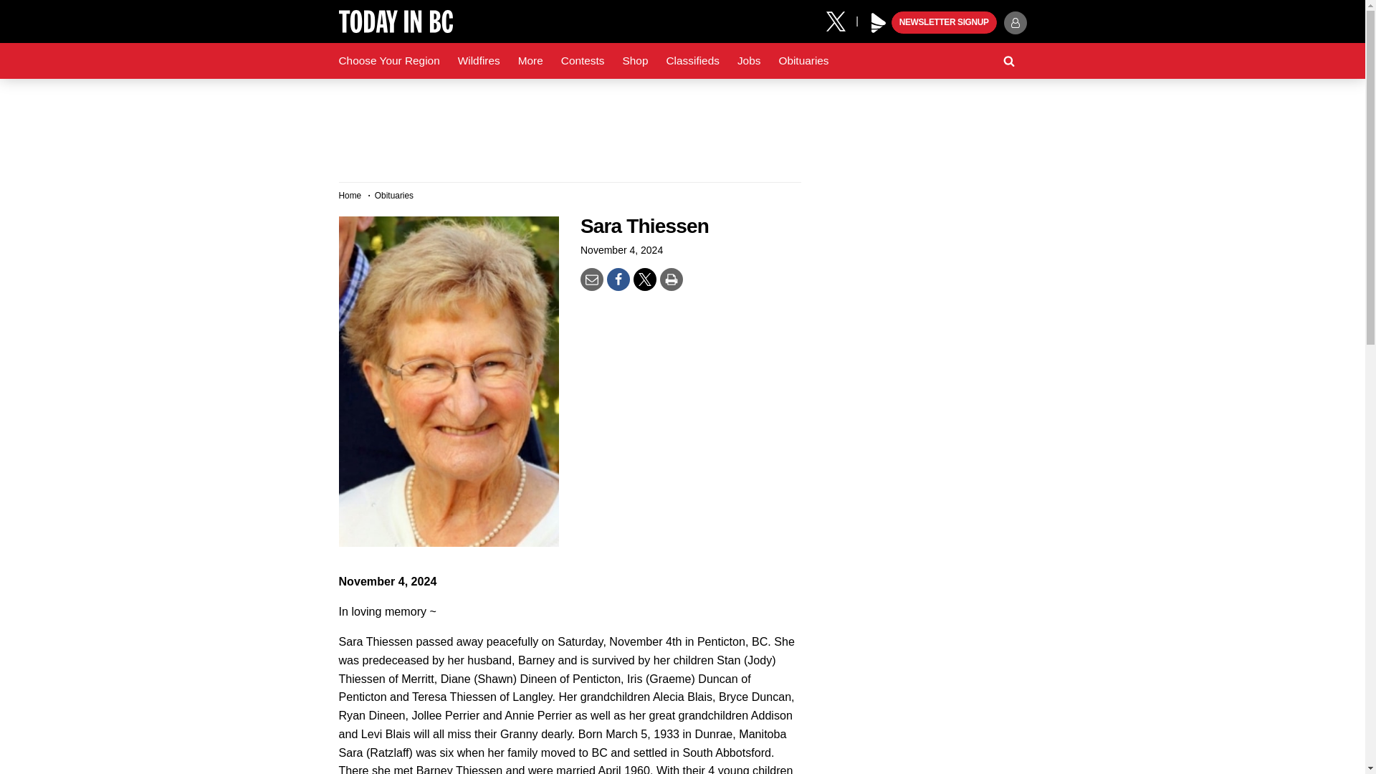 This screenshot has height=774, width=1376. Describe the element at coordinates (944, 23) in the screenshot. I see `NEWSLETTER SIGNUP` at that location.